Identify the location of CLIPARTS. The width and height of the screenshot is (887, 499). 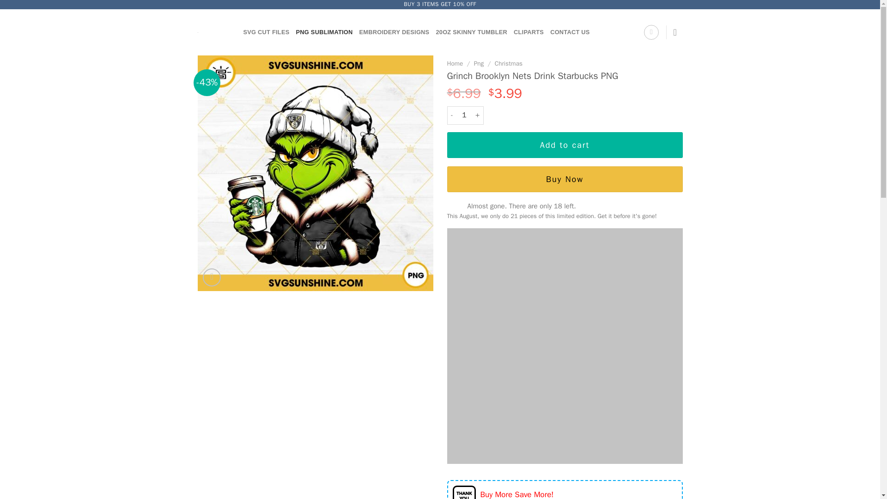
(529, 32).